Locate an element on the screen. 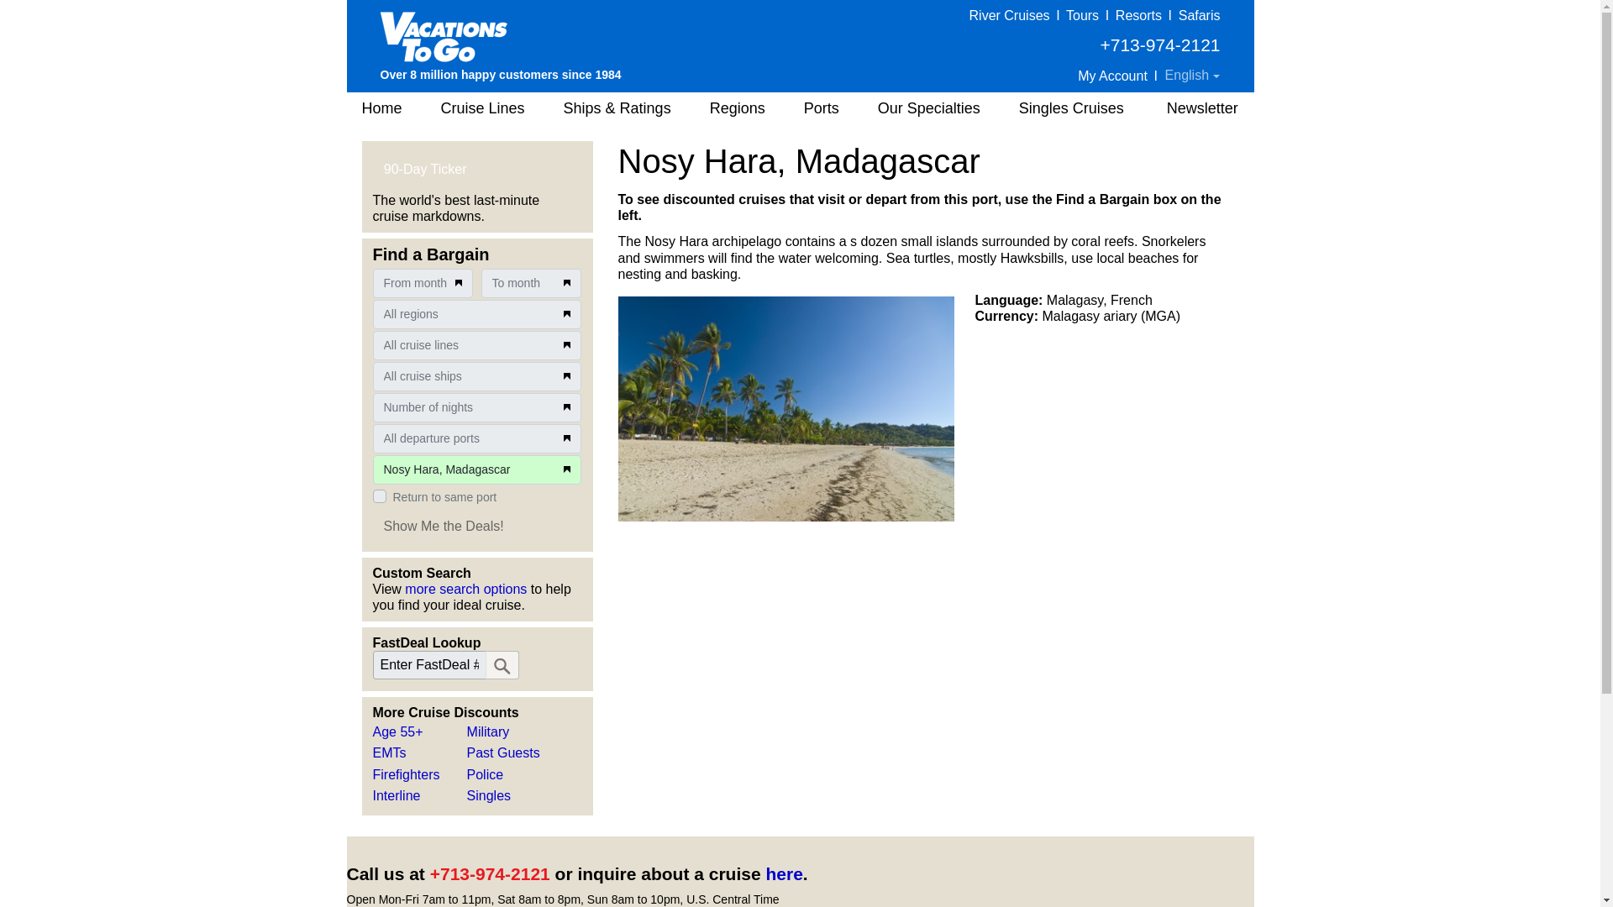 Image resolution: width=1613 pixels, height=907 pixels. Show Me the Deals! is located at coordinates (444, 526).